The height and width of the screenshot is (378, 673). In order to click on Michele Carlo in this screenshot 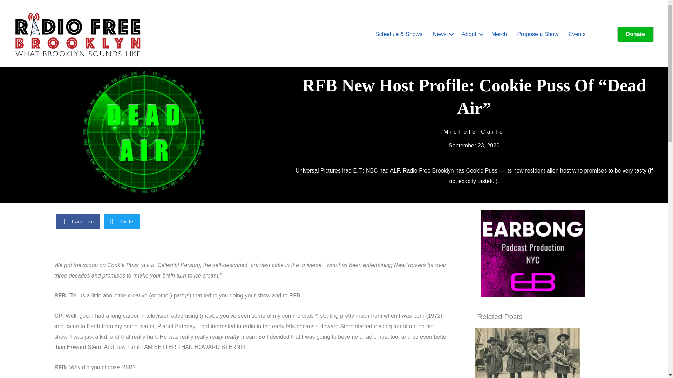, I will do `click(474, 132)`.